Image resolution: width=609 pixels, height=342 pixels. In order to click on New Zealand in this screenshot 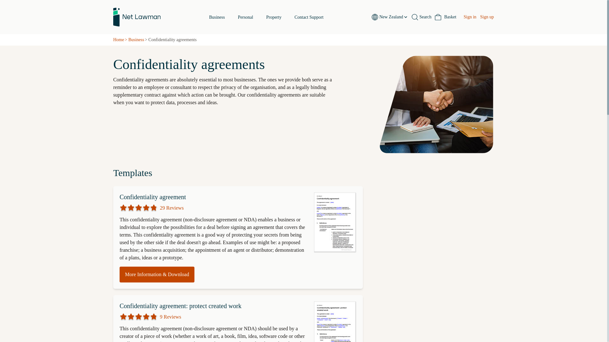, I will do `click(394, 17)`.